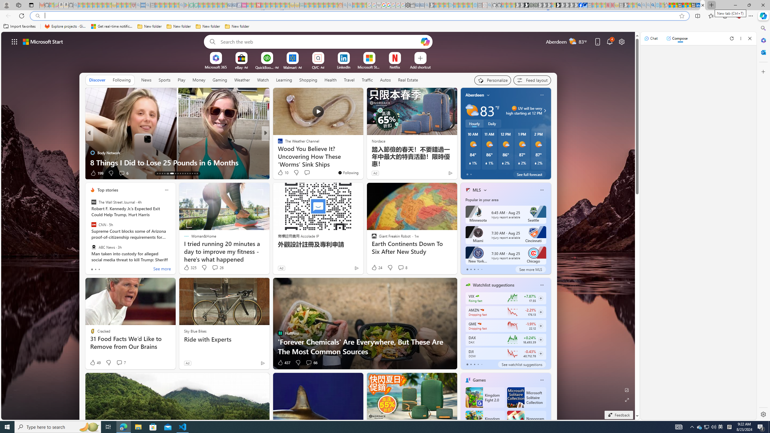 This screenshot has height=433, width=770. Describe the element at coordinates (119, 363) in the screenshot. I see `View comments 7 Comment` at that location.